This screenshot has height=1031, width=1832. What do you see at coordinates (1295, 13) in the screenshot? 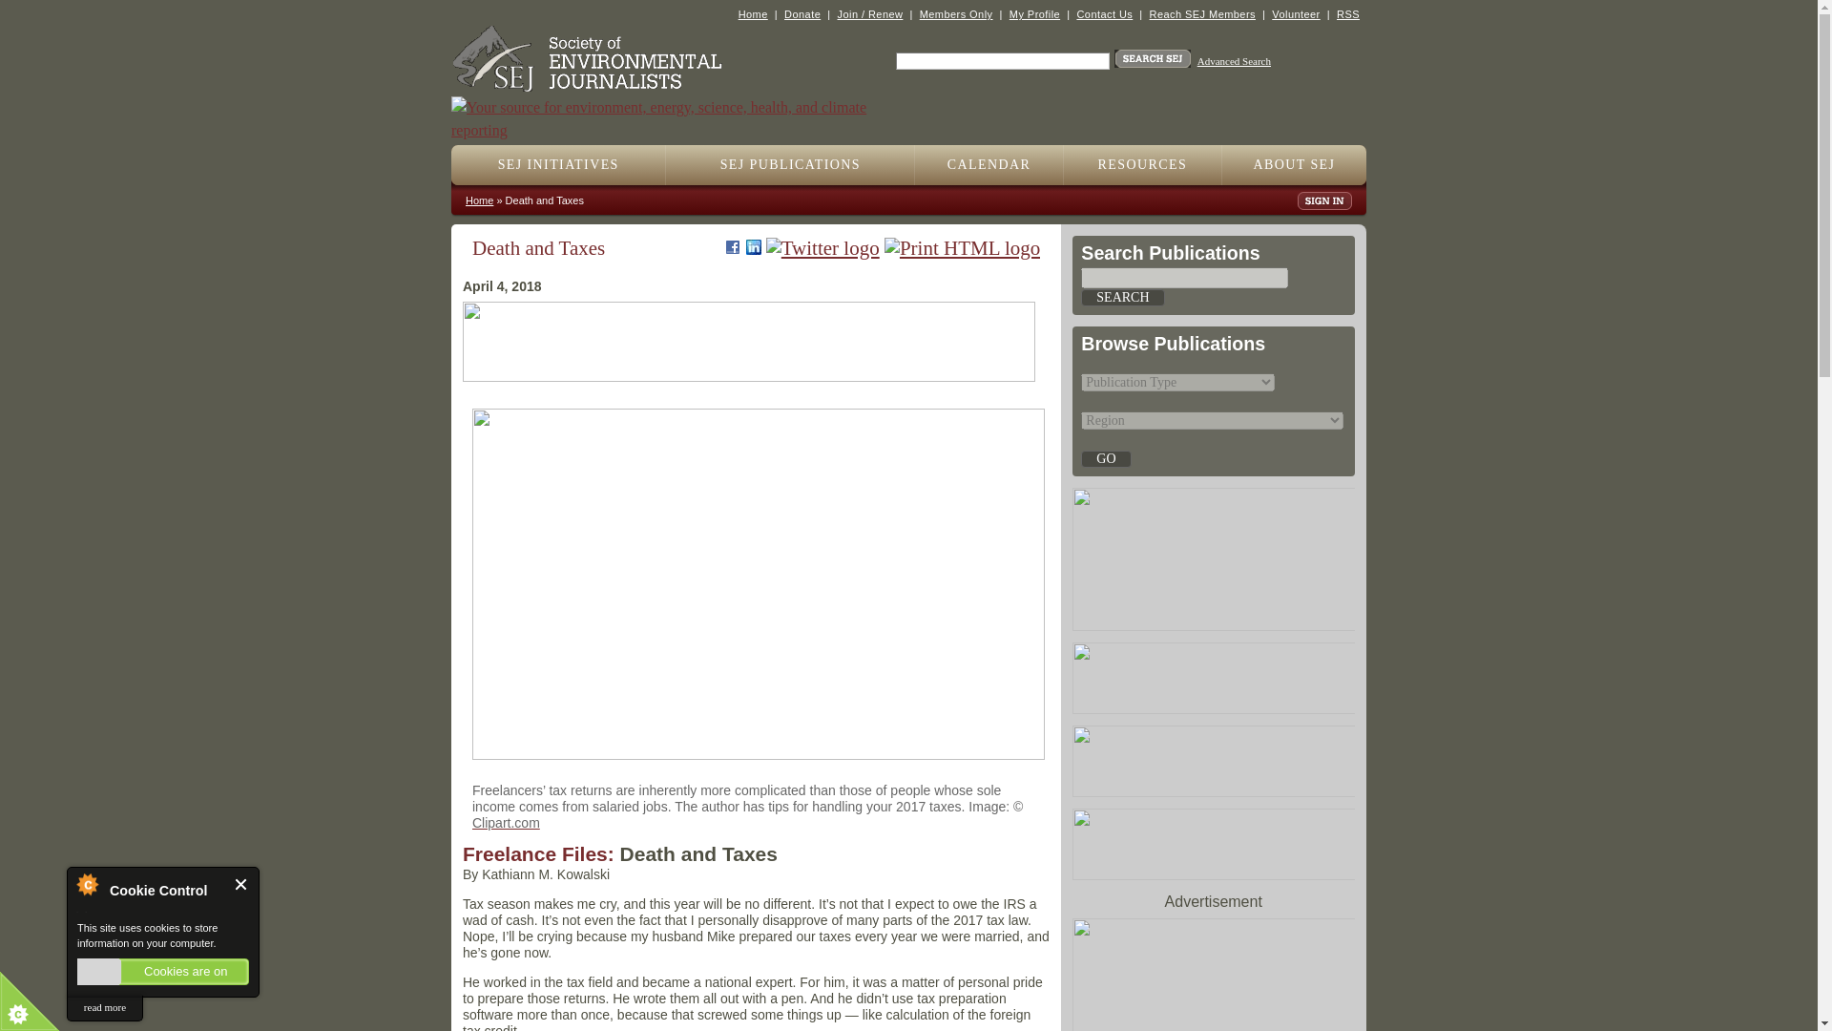
I see `Volunteer` at bounding box center [1295, 13].